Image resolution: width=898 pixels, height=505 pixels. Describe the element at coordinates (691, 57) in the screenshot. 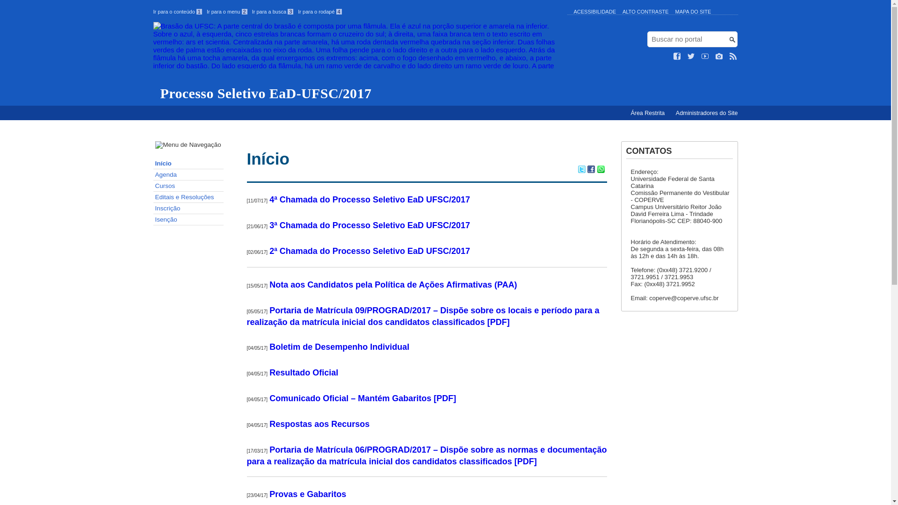

I see `Siga no Twitter` at that location.